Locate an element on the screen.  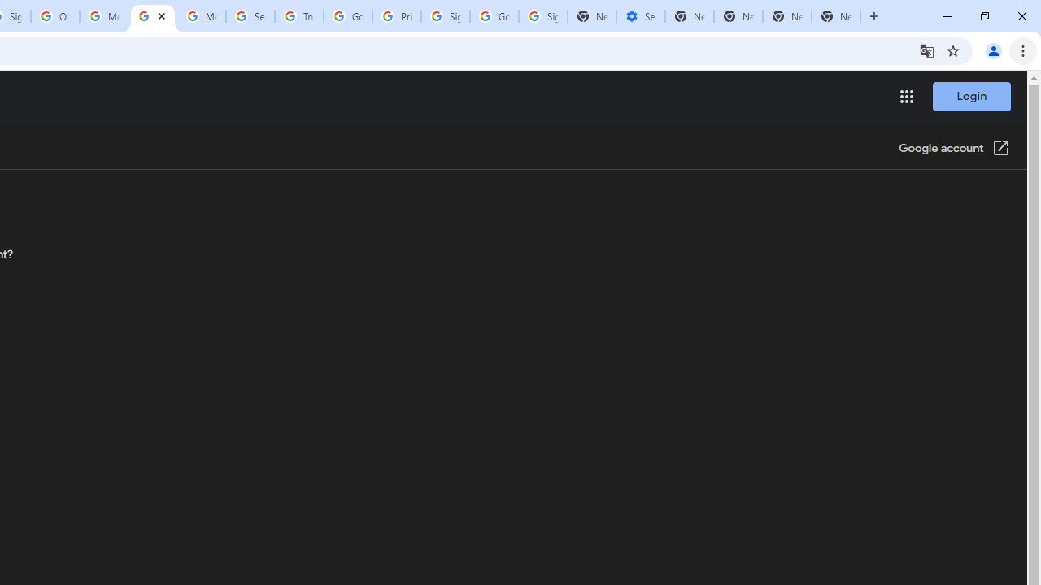
Sign in - Google Accounts is located at coordinates (446, 16).